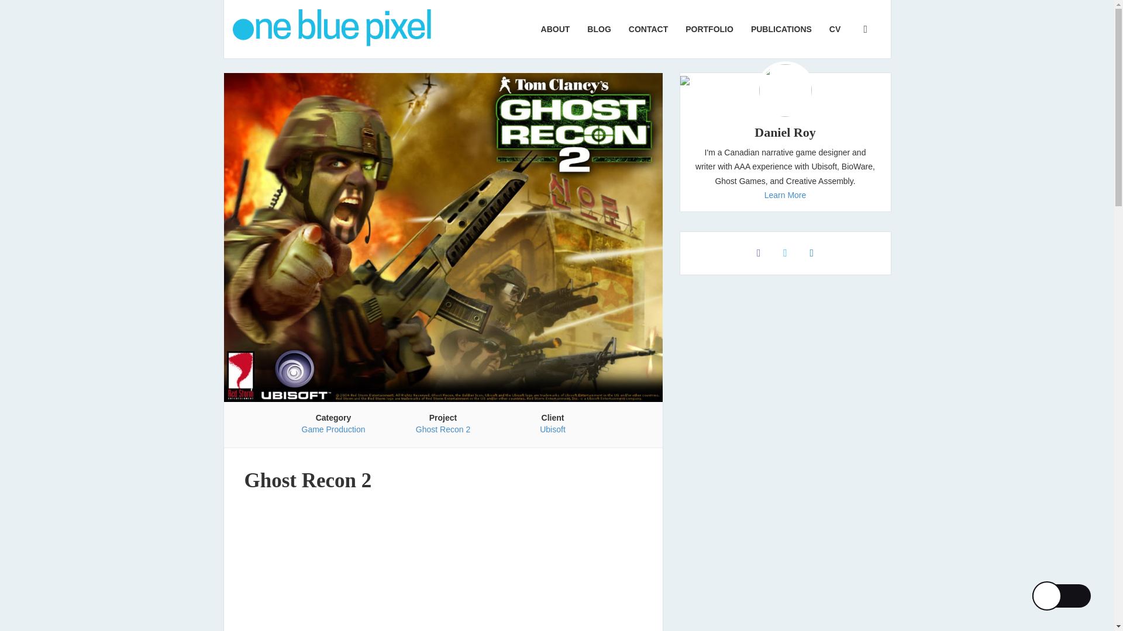  I want to click on Game Production, so click(333, 429).